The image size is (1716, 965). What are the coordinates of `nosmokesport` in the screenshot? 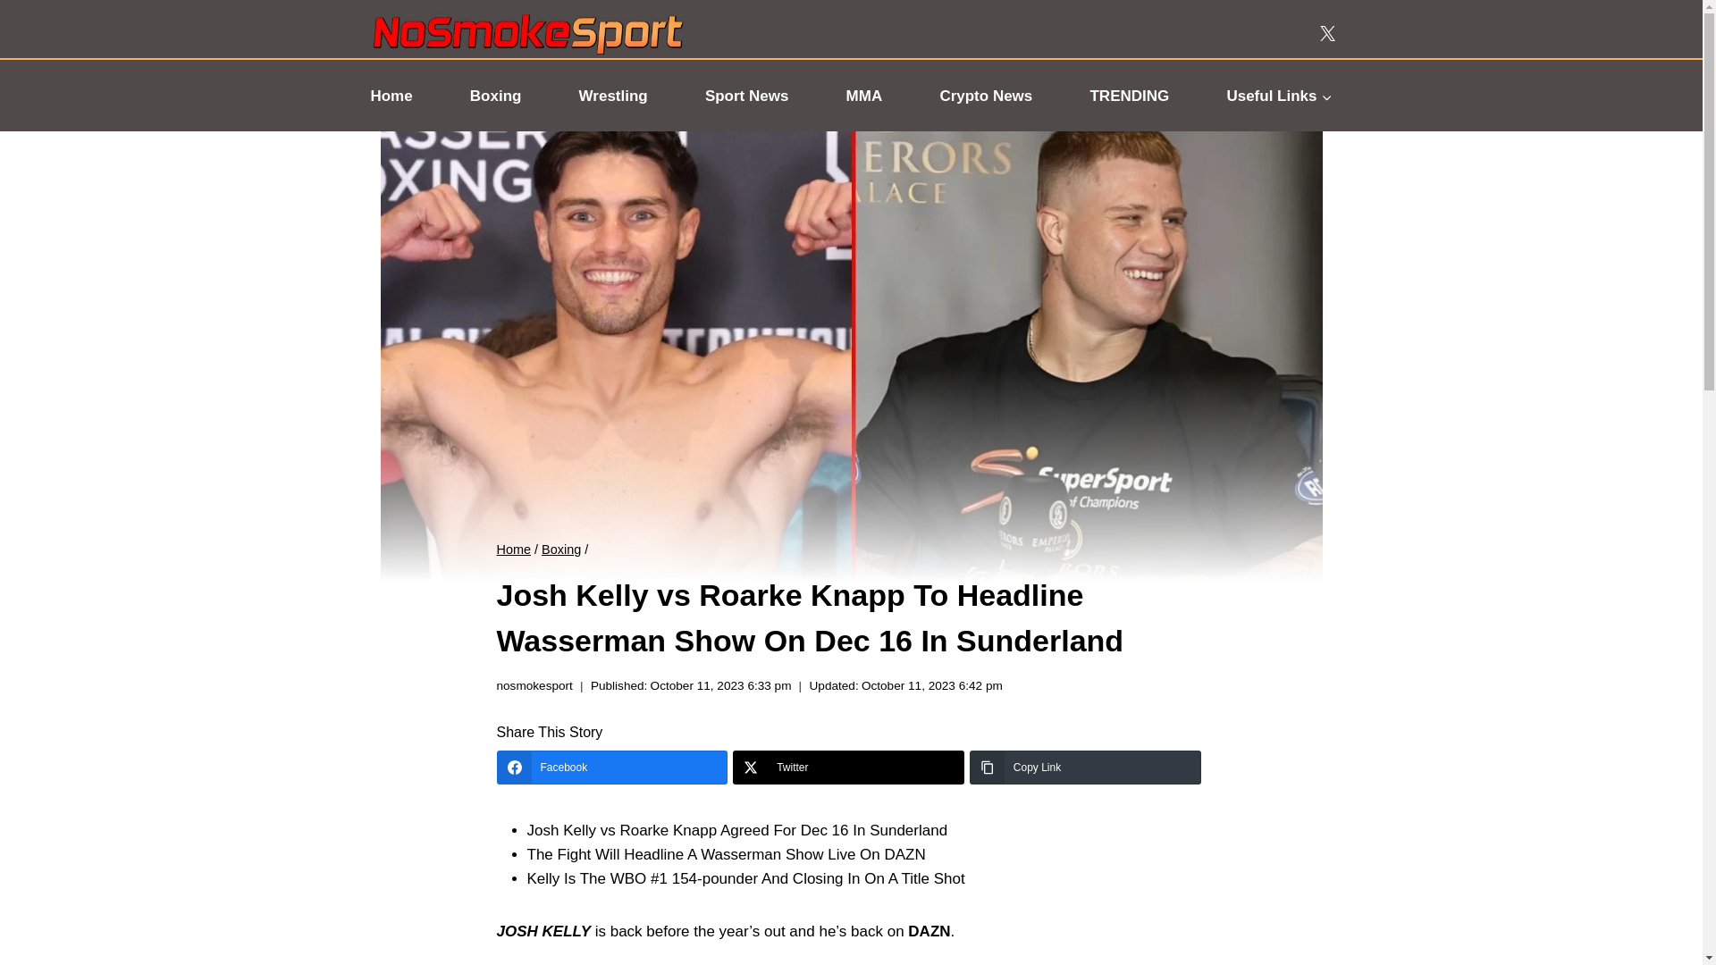 It's located at (534, 686).